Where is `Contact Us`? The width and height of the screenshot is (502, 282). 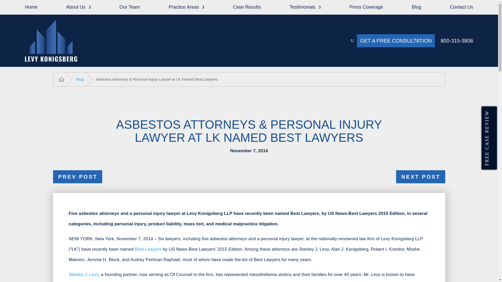
Contact Us is located at coordinates (461, 8).